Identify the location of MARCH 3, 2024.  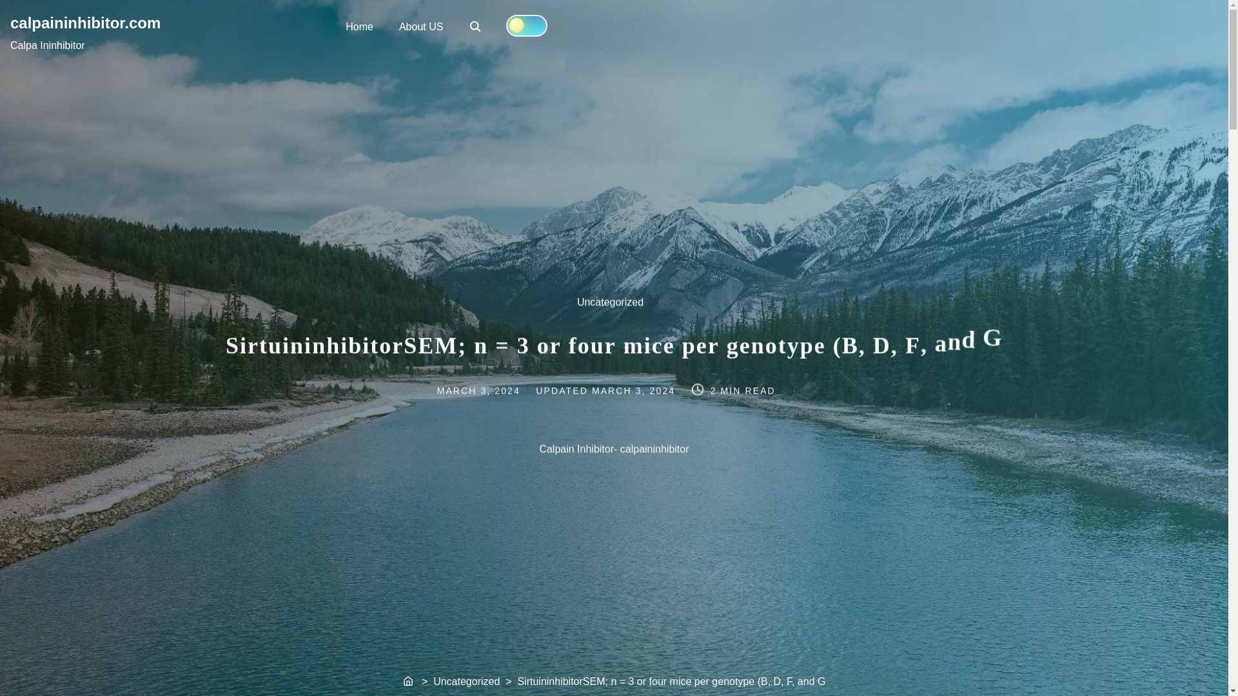
(476, 27).